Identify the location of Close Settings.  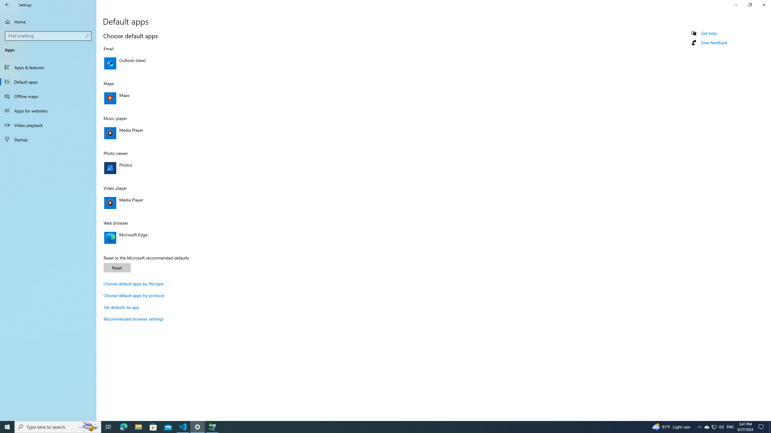
(764, 5).